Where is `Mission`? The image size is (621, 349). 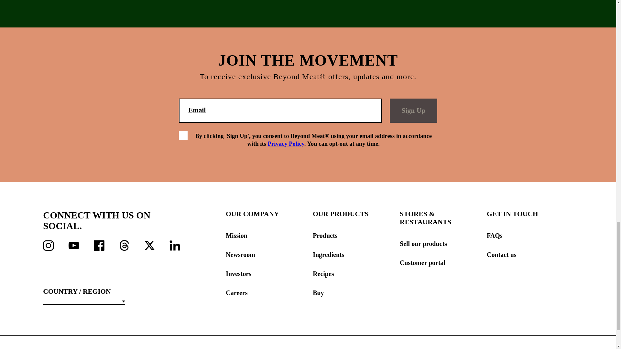 Mission is located at coordinates (269, 236).